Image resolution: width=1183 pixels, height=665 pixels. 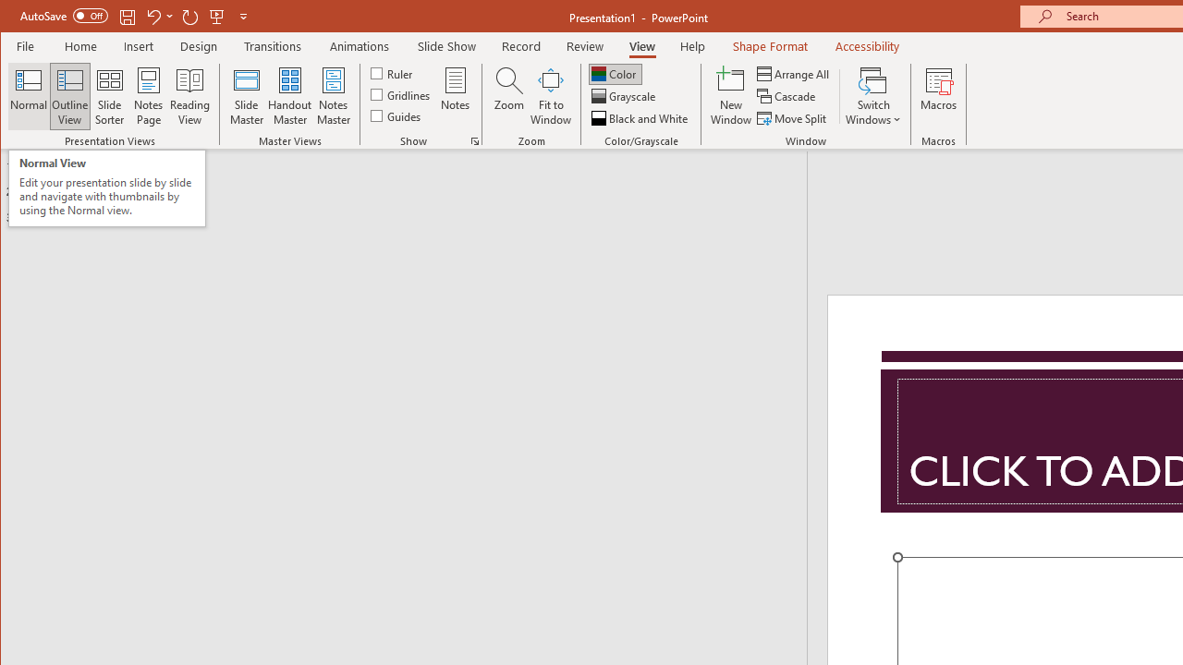 What do you see at coordinates (551, 96) in the screenshot?
I see `Fit to Window` at bounding box center [551, 96].